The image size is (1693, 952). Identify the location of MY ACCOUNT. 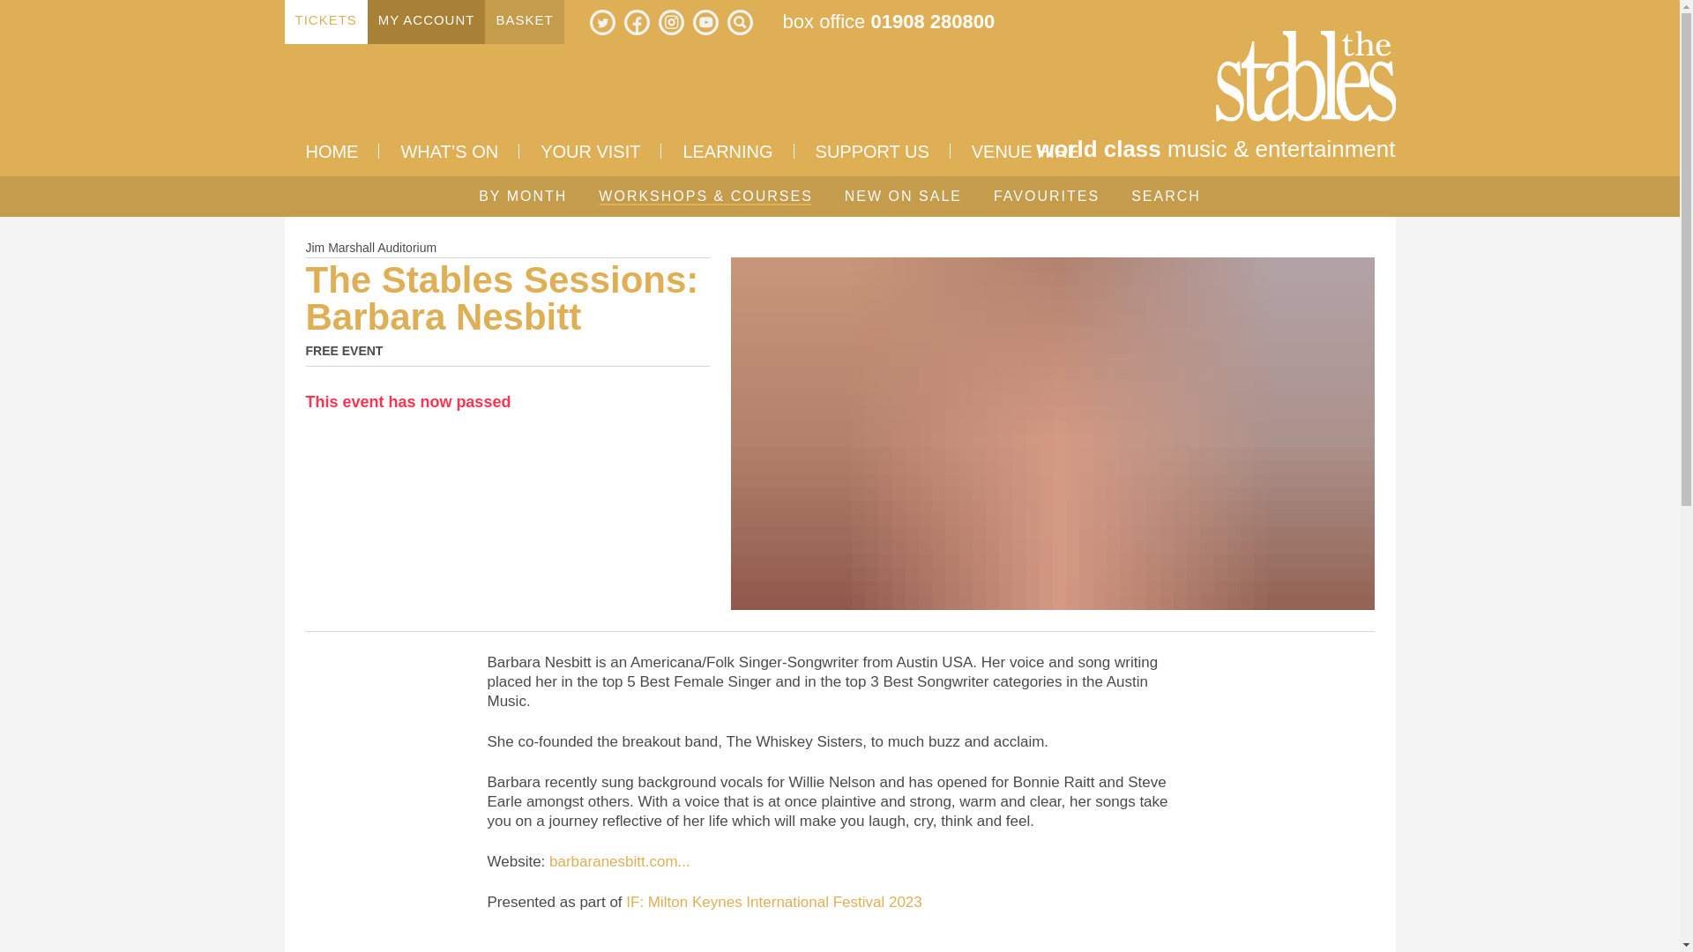
(427, 21).